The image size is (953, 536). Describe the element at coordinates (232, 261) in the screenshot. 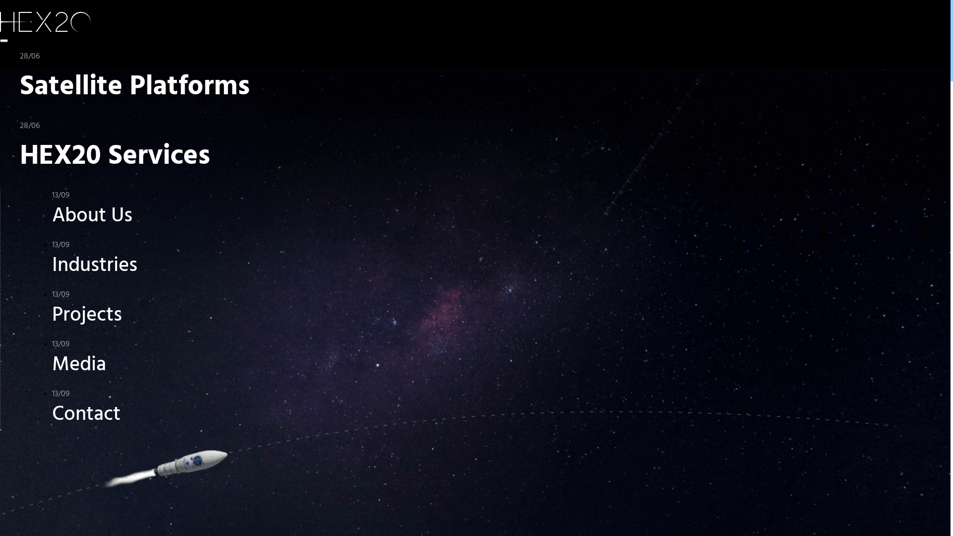

I see `13/09
Industries` at that location.